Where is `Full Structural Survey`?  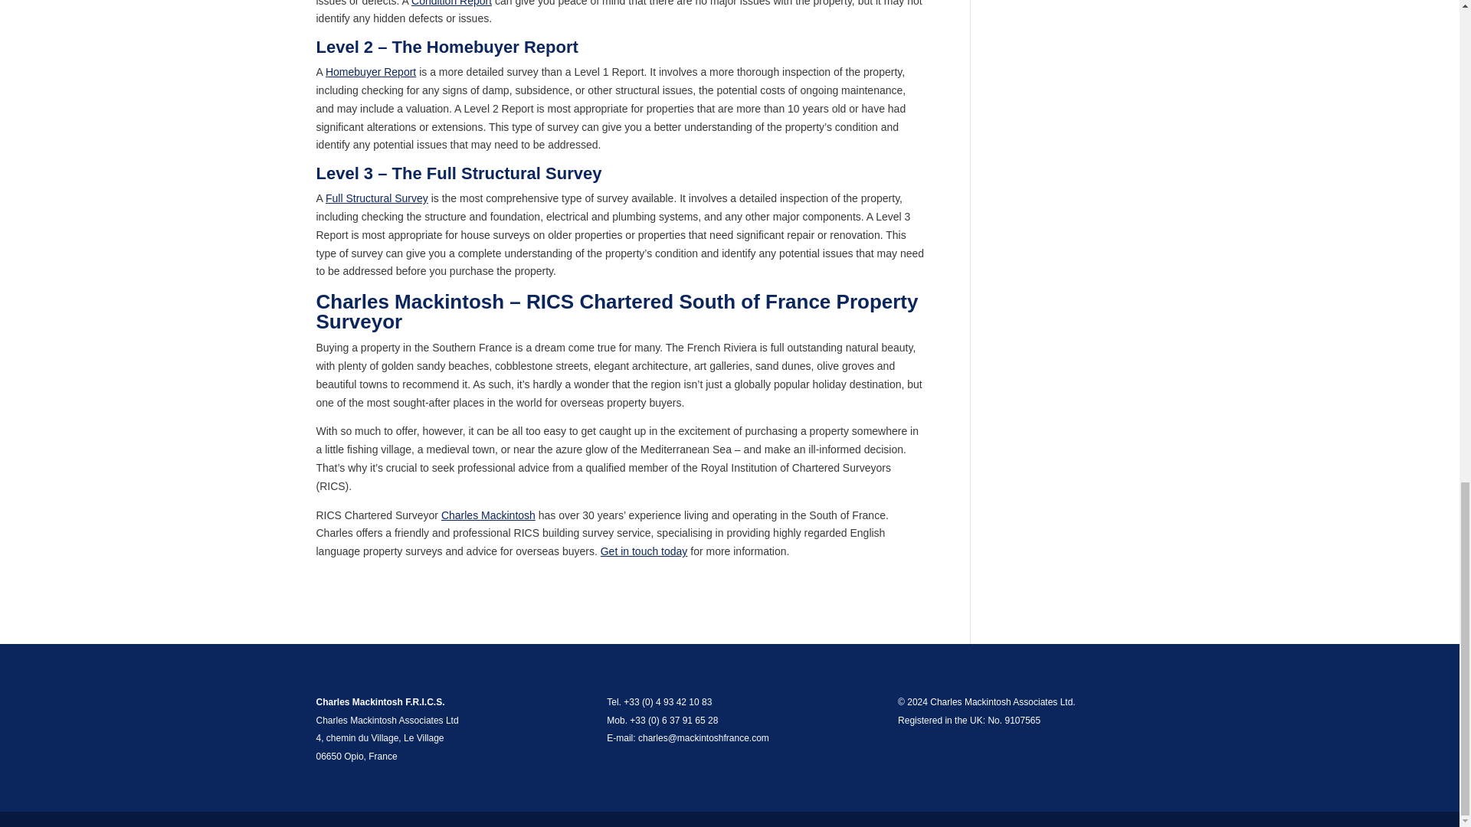
Full Structural Survey is located at coordinates (376, 198).